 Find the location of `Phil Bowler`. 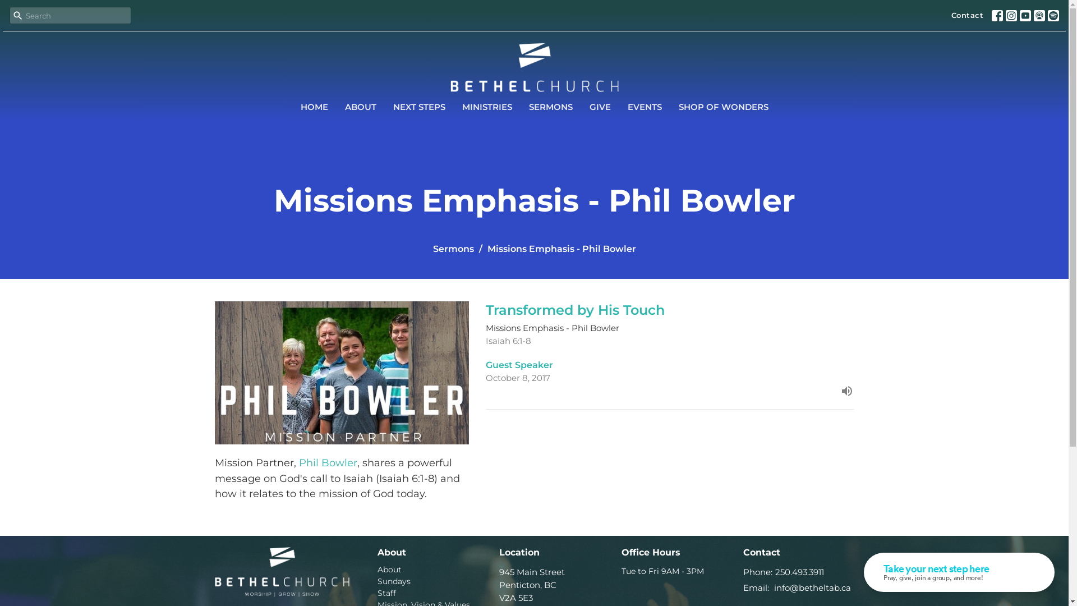

Phil Bowler is located at coordinates (328, 463).